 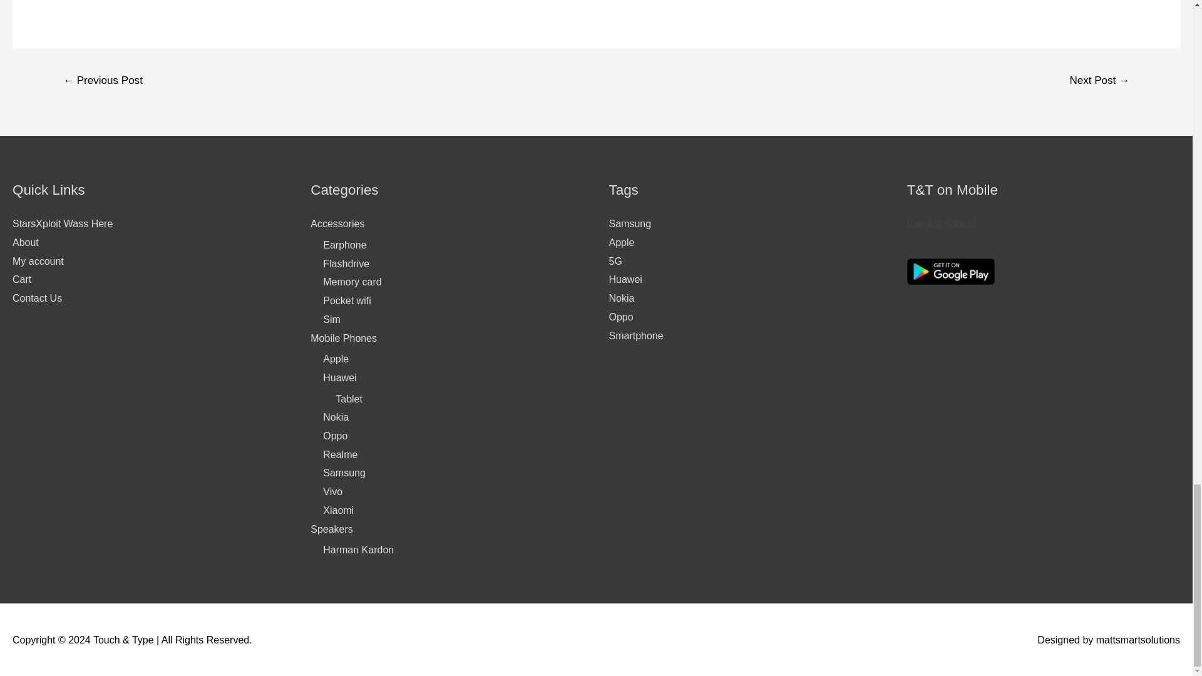 What do you see at coordinates (38, 261) in the screenshot?
I see `My account` at bounding box center [38, 261].